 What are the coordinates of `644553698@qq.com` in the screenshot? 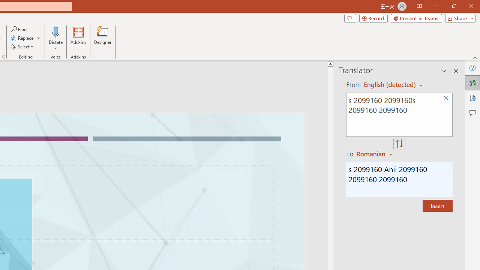 It's located at (373, 252).